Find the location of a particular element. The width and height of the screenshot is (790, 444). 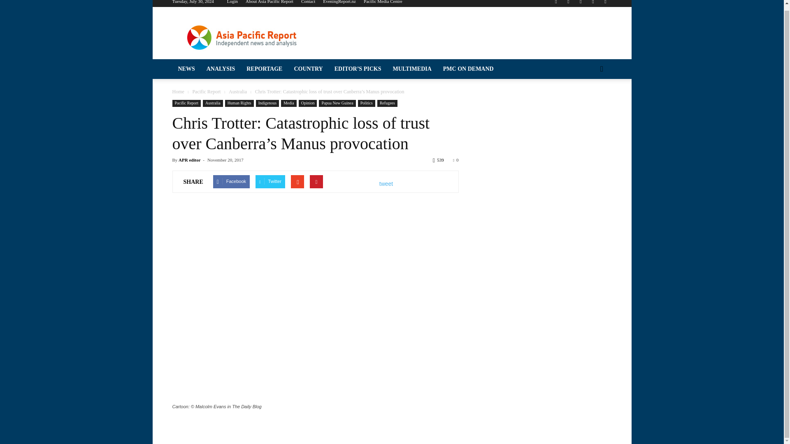

APJS newsfile is located at coordinates (76, 112).